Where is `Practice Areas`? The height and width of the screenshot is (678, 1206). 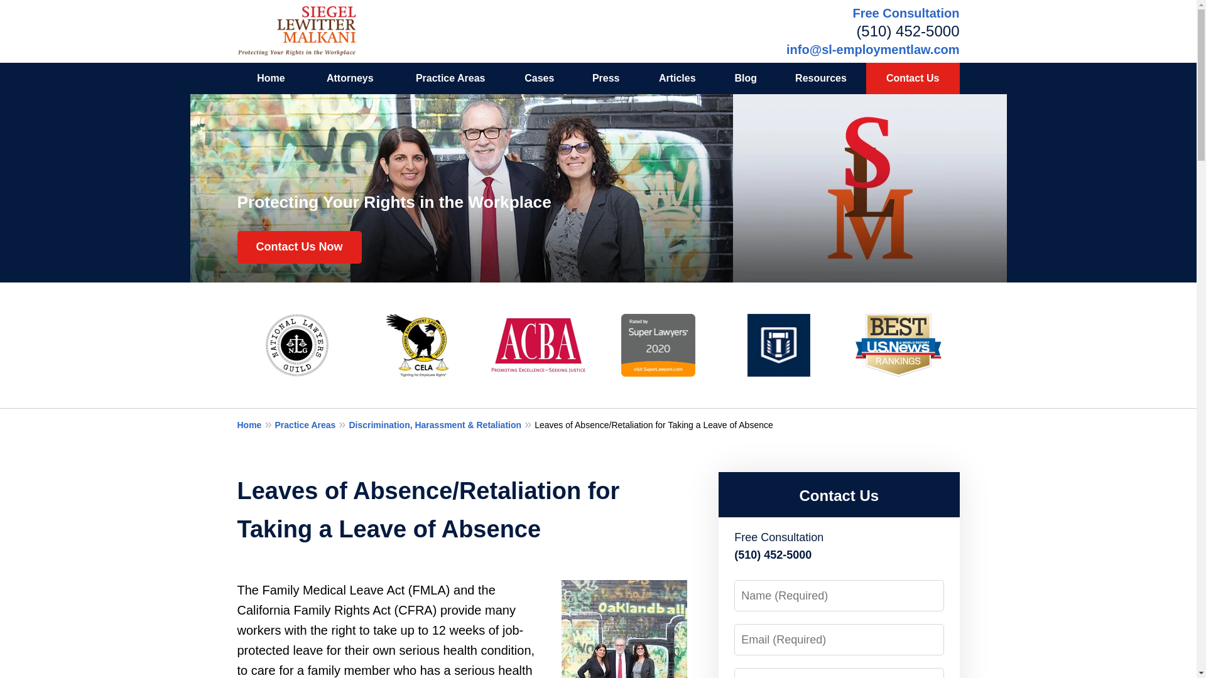
Practice Areas is located at coordinates (312, 424).